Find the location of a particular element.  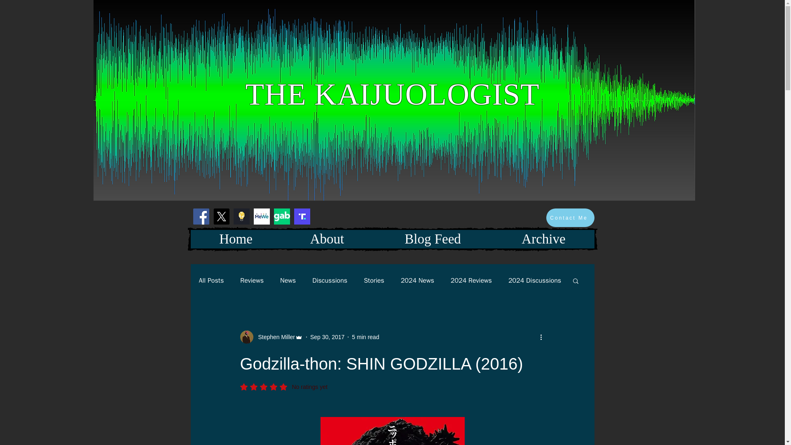

2024 Discussions is located at coordinates (535, 280).